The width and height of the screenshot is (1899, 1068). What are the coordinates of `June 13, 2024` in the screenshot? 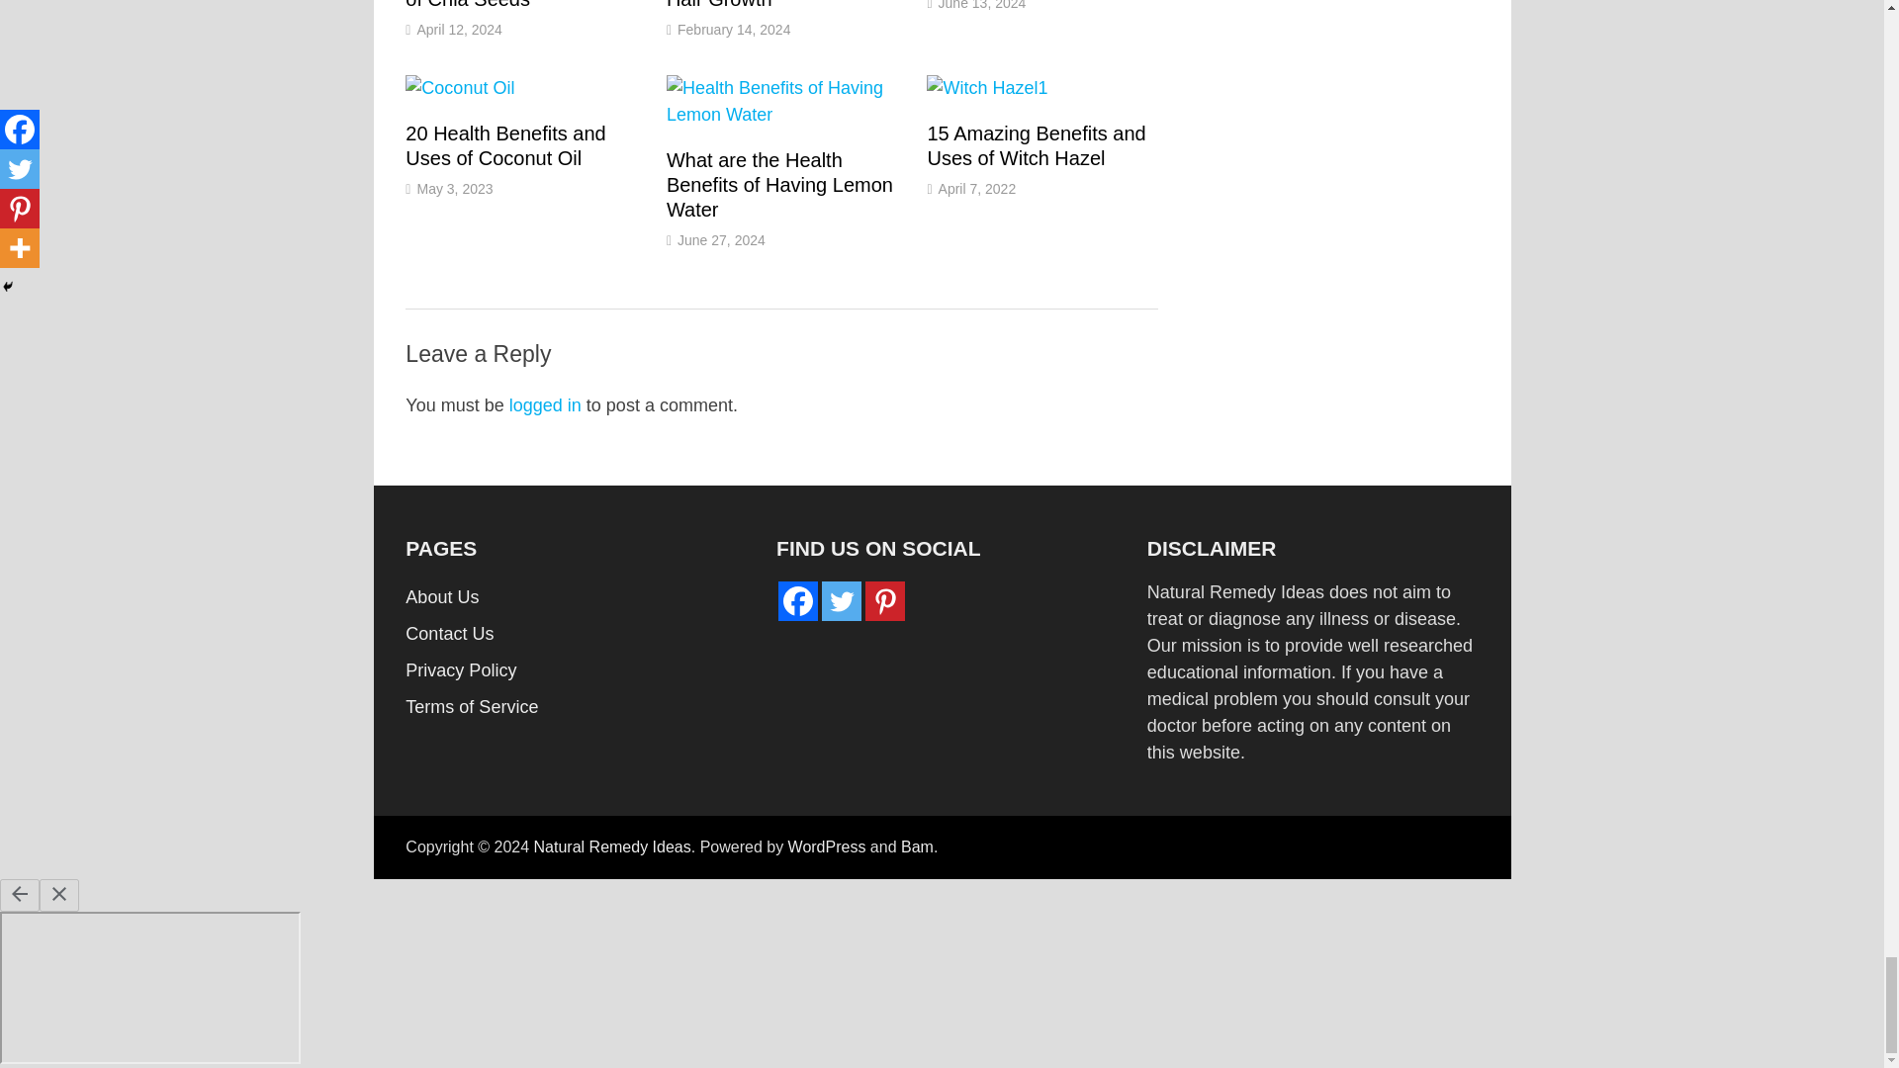 It's located at (982, 5).